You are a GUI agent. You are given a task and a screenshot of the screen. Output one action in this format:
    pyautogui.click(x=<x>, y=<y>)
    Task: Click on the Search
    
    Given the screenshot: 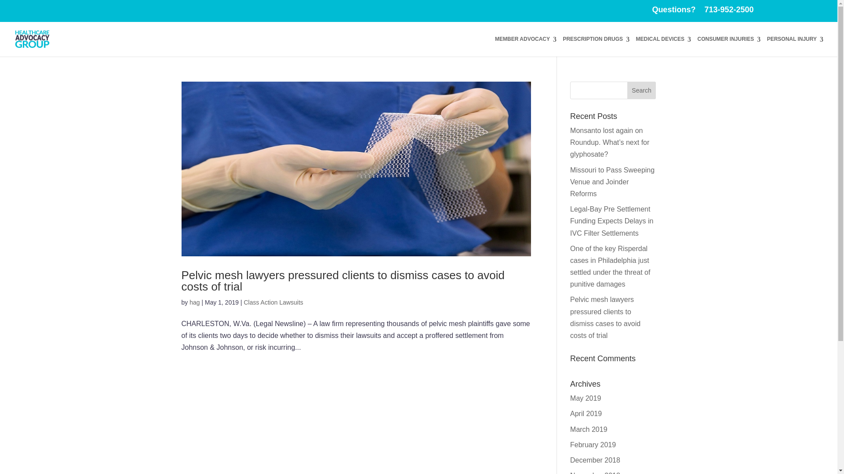 What is the action you would take?
    pyautogui.click(x=642, y=90)
    